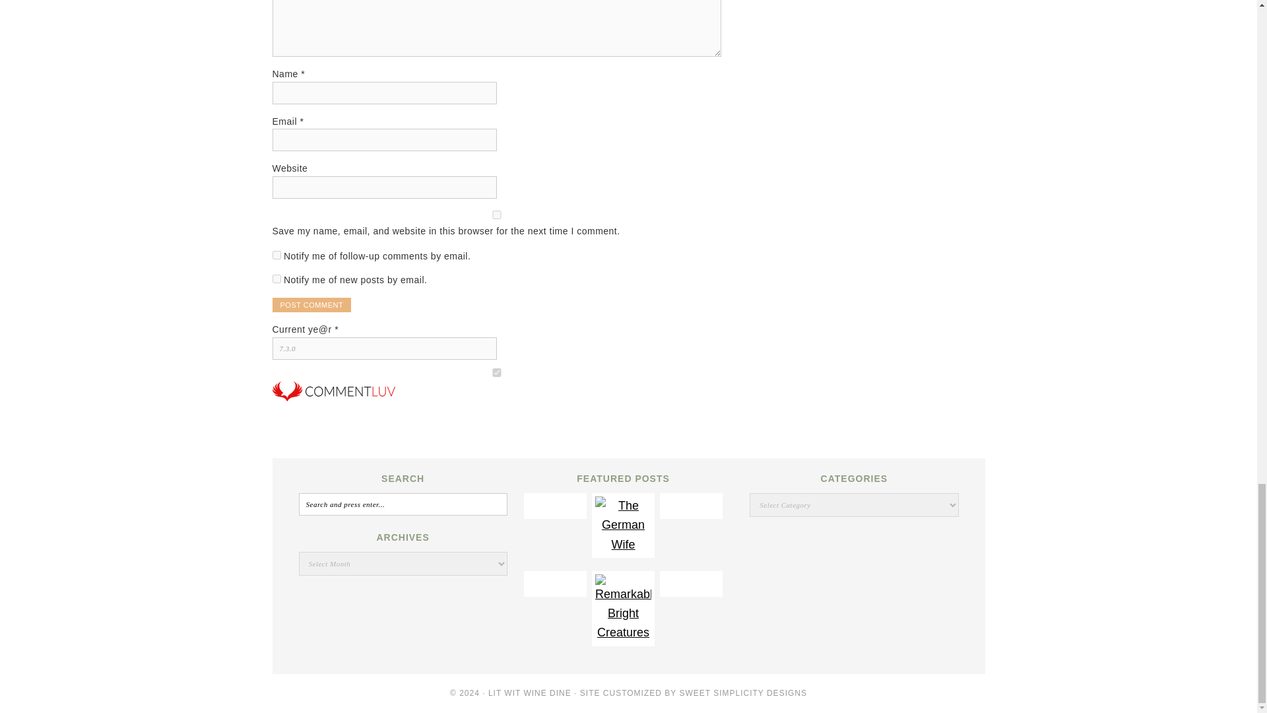 This screenshot has height=713, width=1267. What do you see at coordinates (623, 632) in the screenshot?
I see `Review: Remarkably Bright Creatures by Shelby Van Pelt` at bounding box center [623, 632].